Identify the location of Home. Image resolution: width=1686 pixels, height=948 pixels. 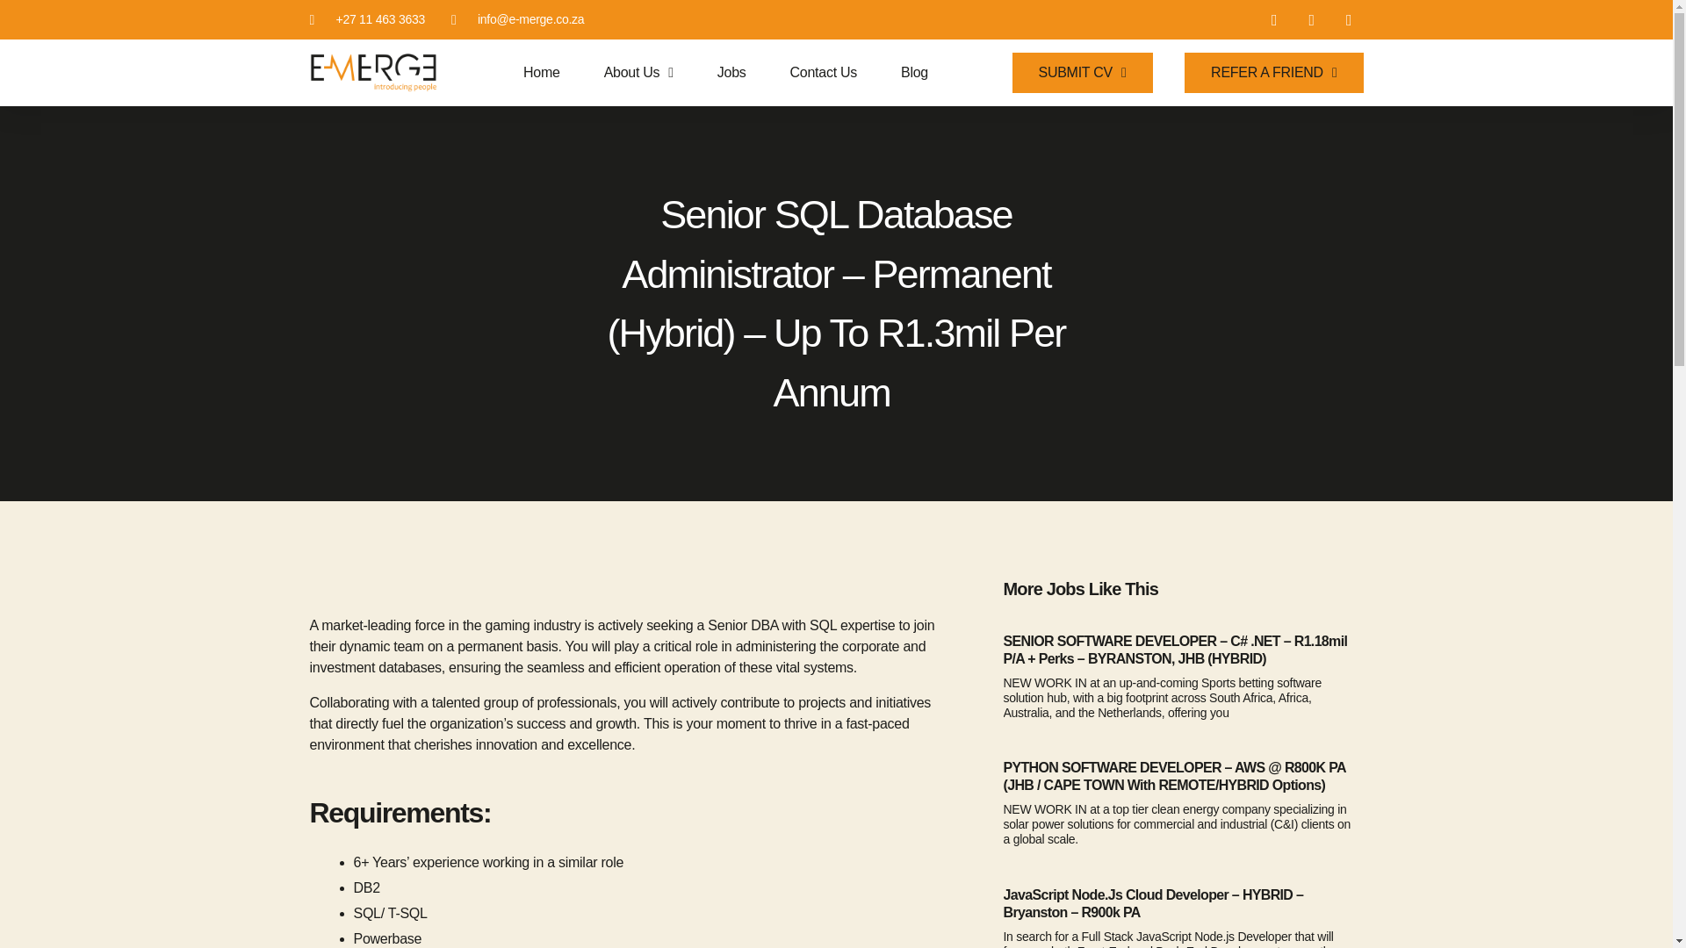
(541, 72).